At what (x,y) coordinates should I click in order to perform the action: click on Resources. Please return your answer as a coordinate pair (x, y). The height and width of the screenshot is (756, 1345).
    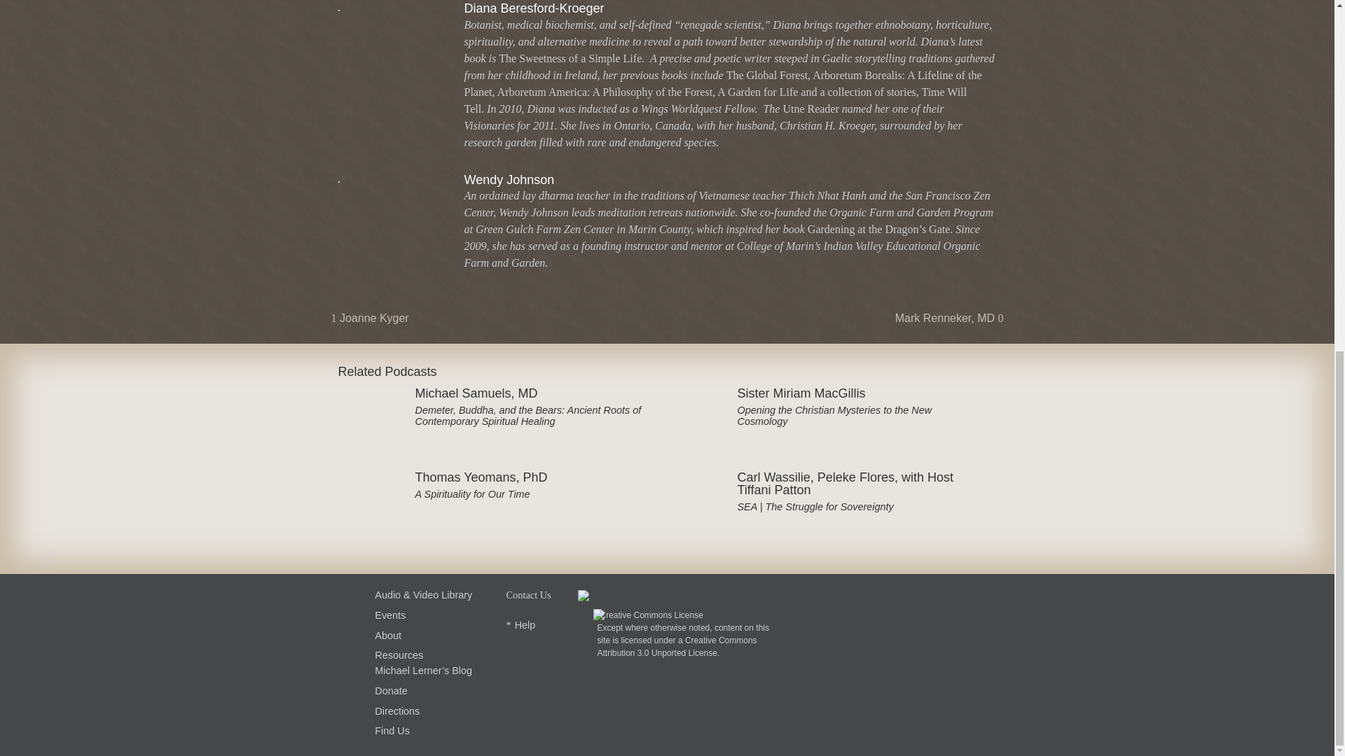
    Looking at the image, I should click on (399, 654).